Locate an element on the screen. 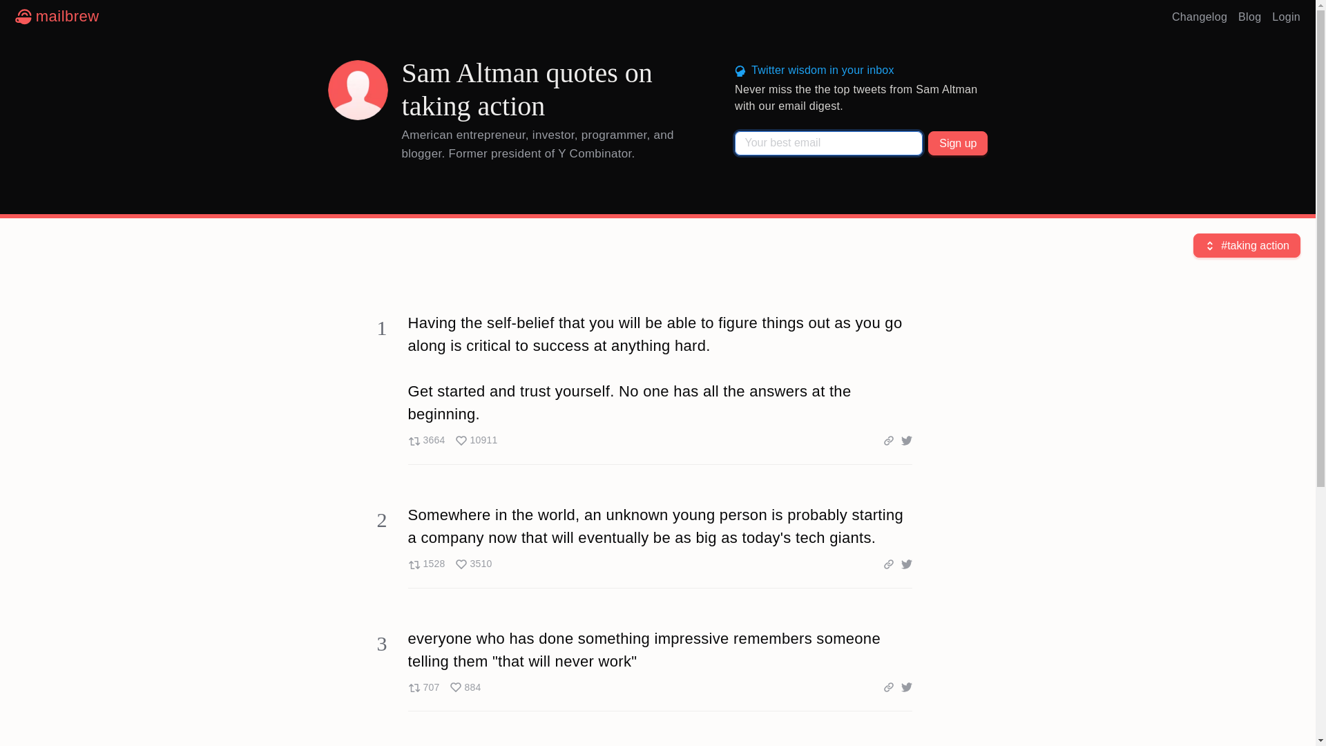 This screenshot has width=1326, height=746. Login is located at coordinates (1286, 17).